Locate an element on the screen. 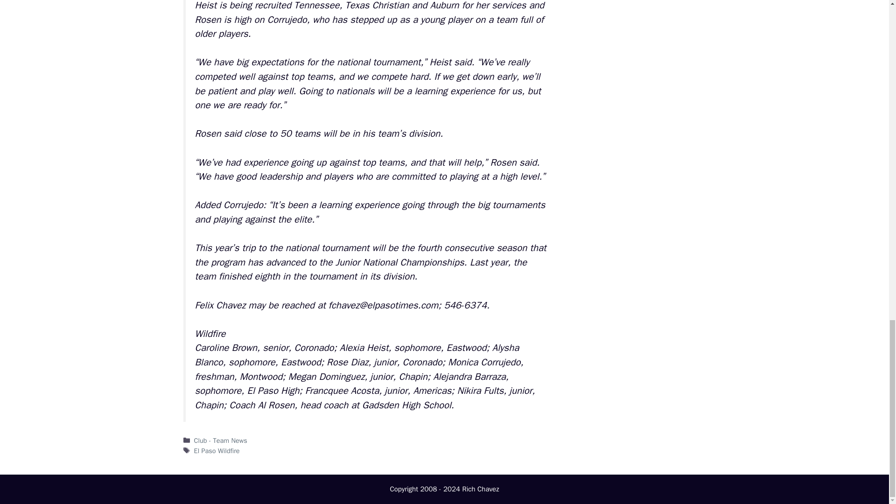  Club - Team News is located at coordinates (220, 441).